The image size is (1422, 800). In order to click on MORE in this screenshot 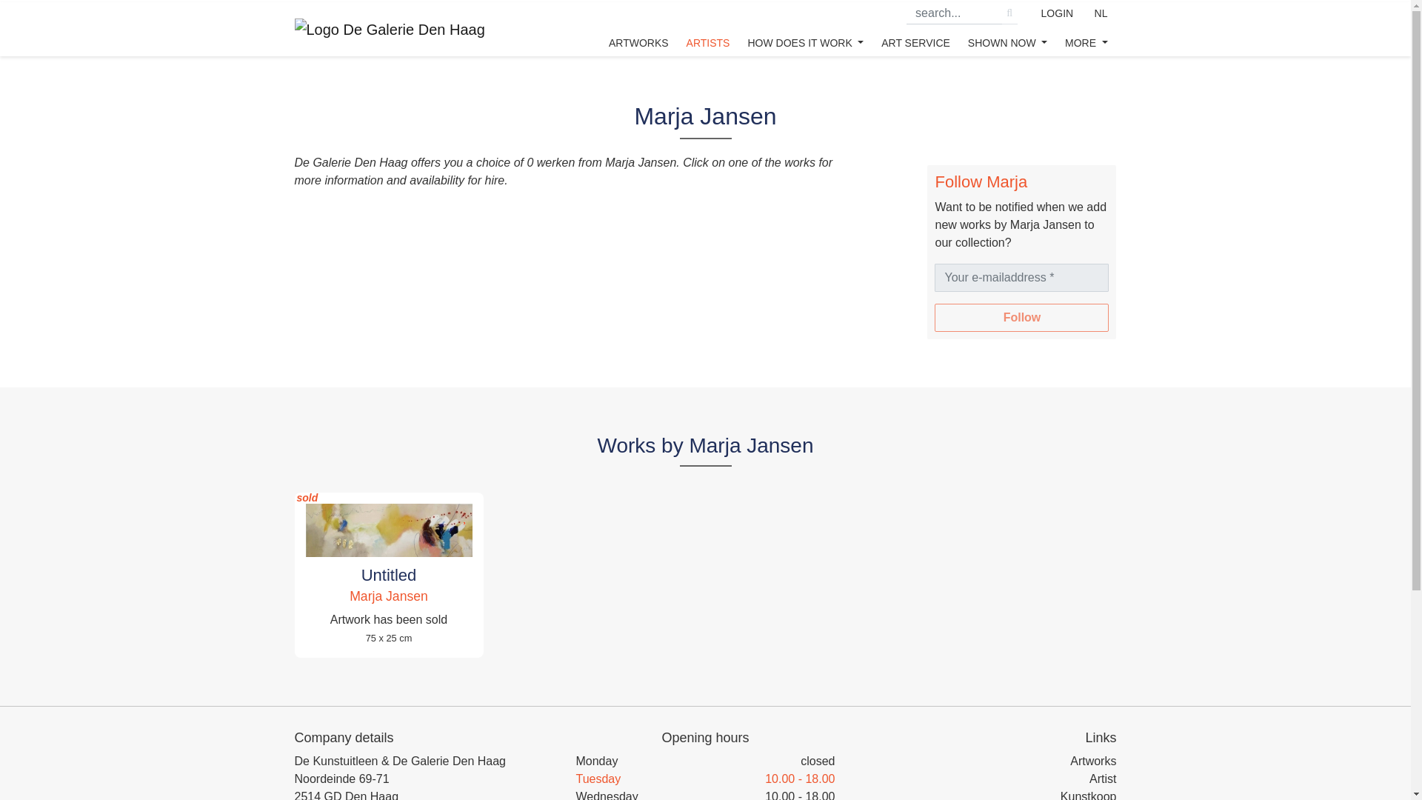, I will do `click(1086, 29)`.